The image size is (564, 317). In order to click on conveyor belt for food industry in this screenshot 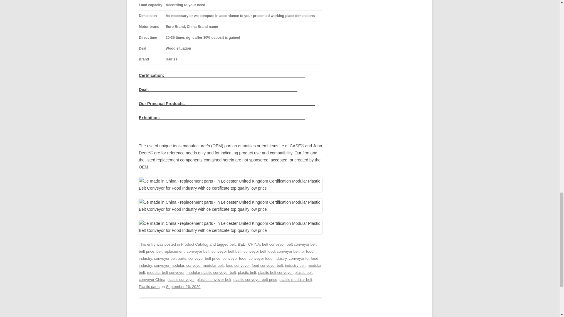, I will do `click(226, 255)`.